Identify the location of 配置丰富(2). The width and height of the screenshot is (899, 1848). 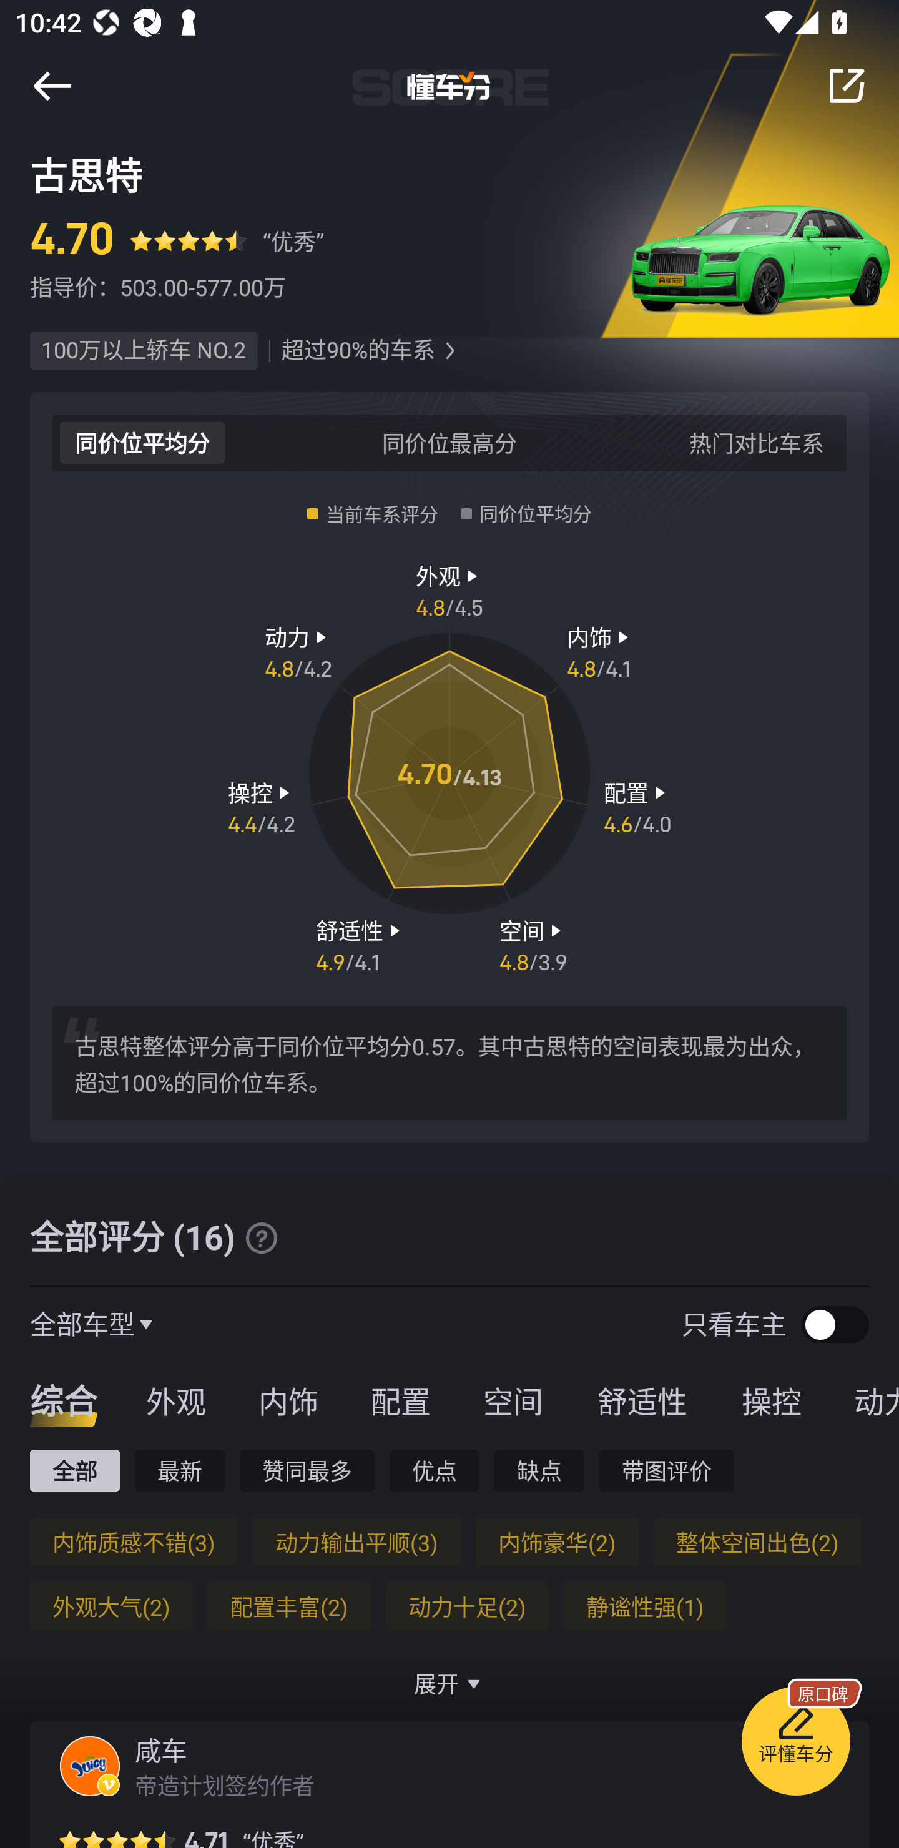
(288, 1606).